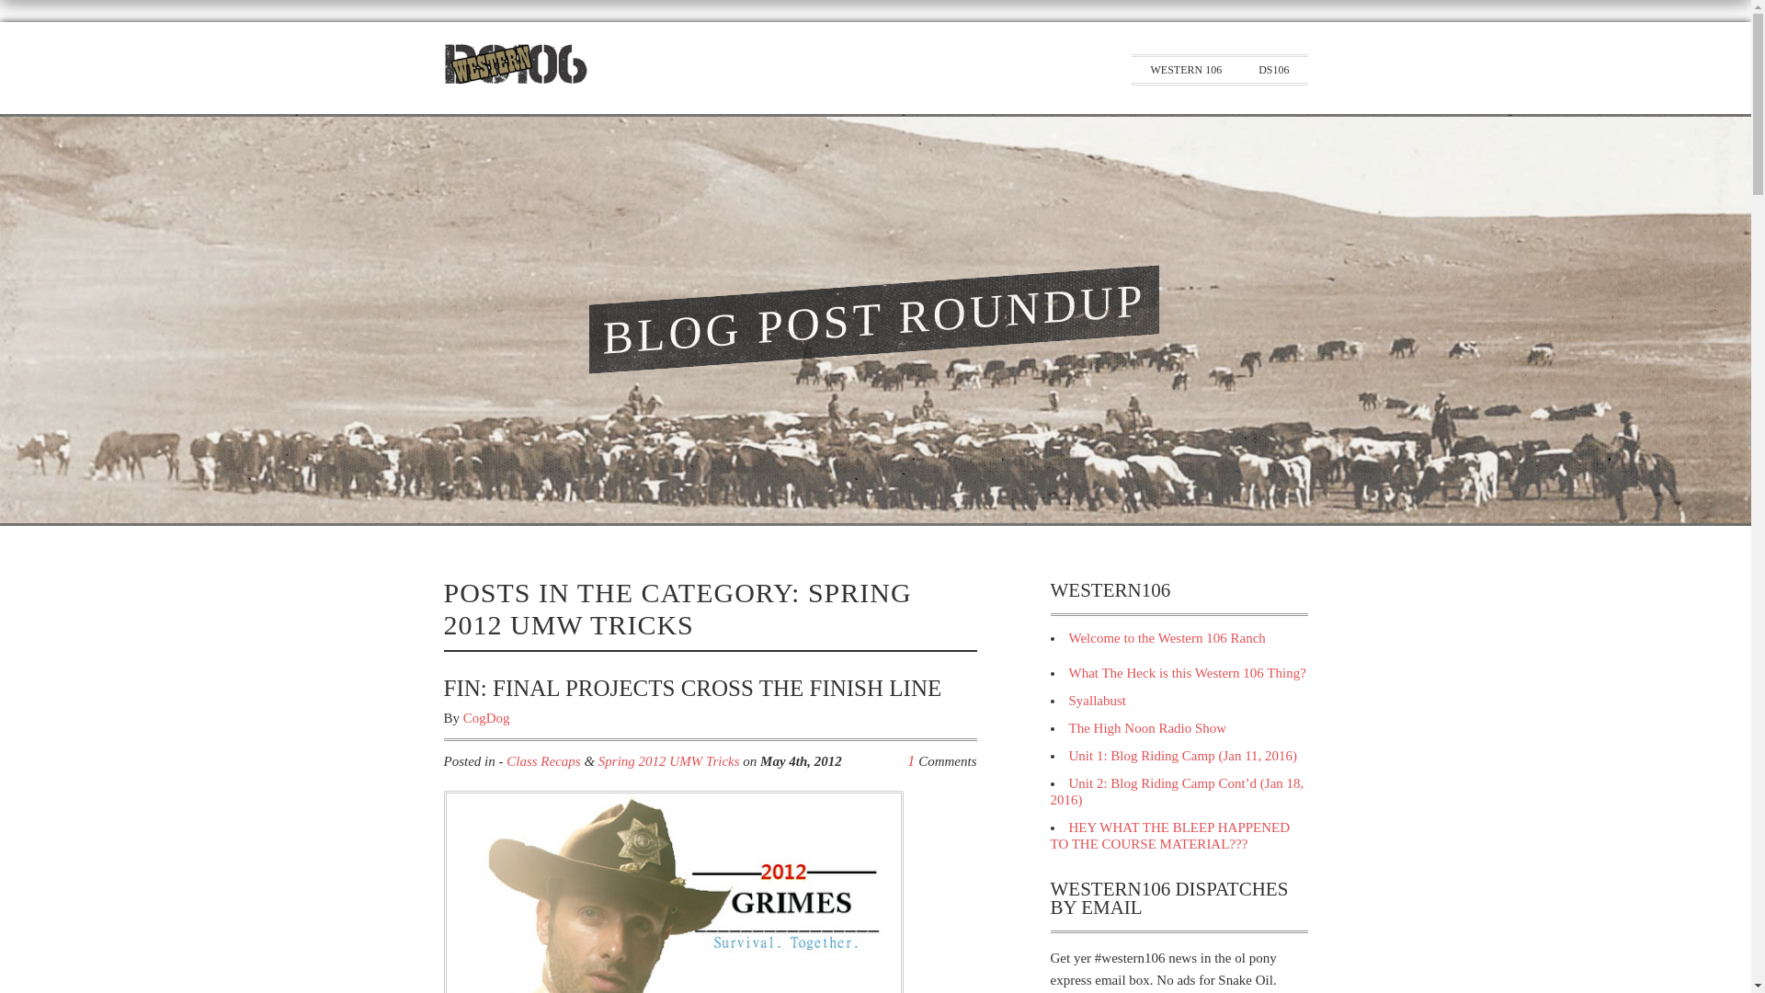 Image resolution: width=1765 pixels, height=993 pixels. I want to click on FIN: FINAL PROJECTS CROSS THE FINISH LINE, so click(691, 688).